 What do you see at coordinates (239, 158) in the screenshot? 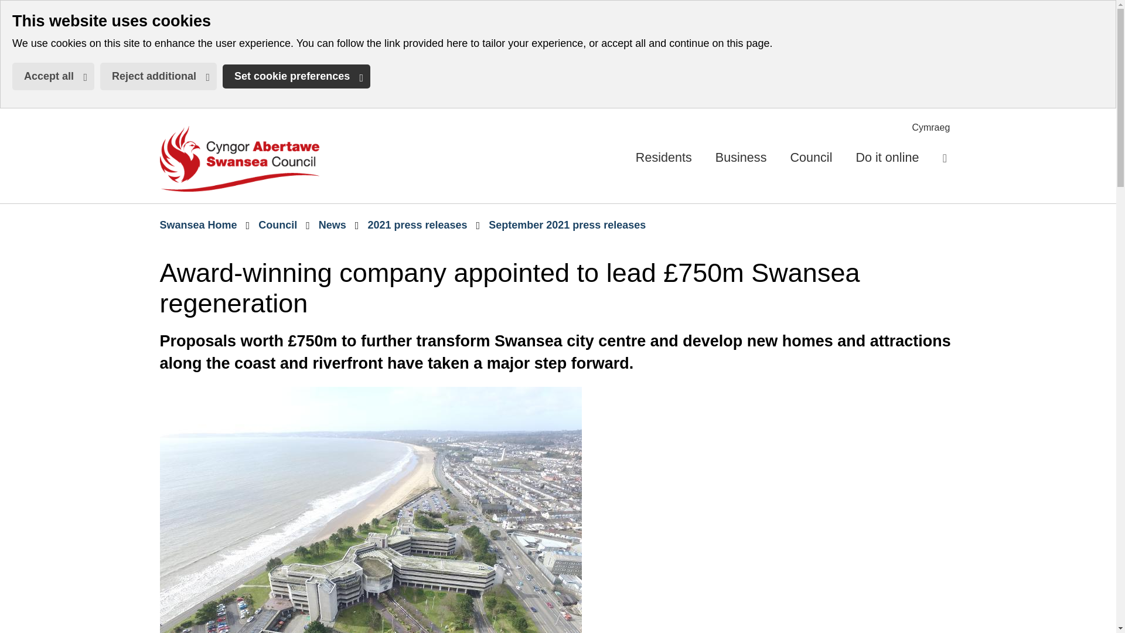
I see `Find` at bounding box center [239, 158].